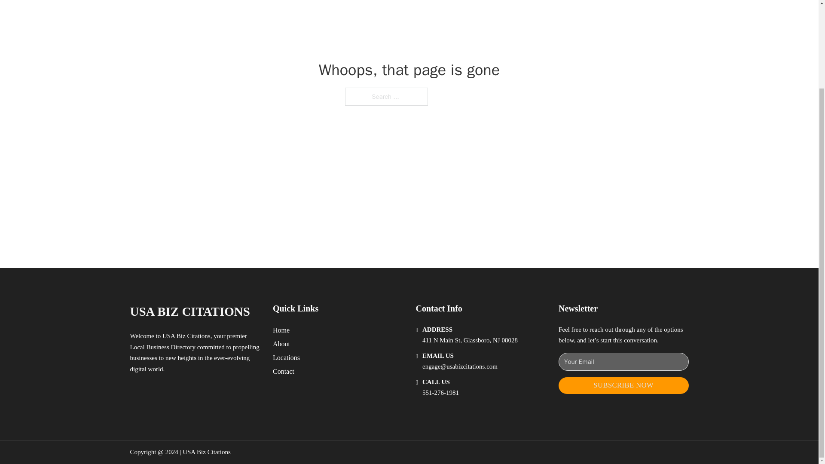 This screenshot has width=825, height=464. I want to click on Home, so click(281, 330).